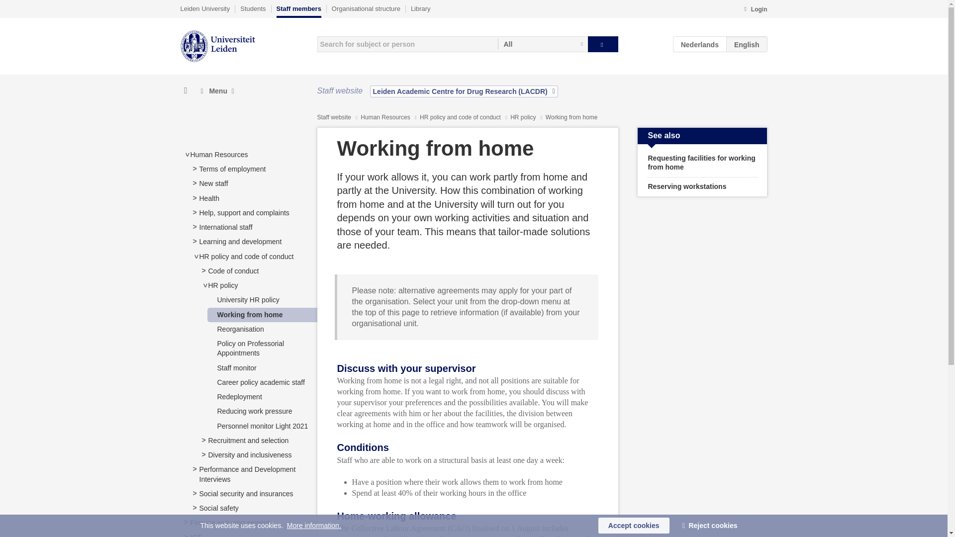 This screenshot has width=955, height=537. What do you see at coordinates (217, 91) in the screenshot?
I see `Menu` at bounding box center [217, 91].